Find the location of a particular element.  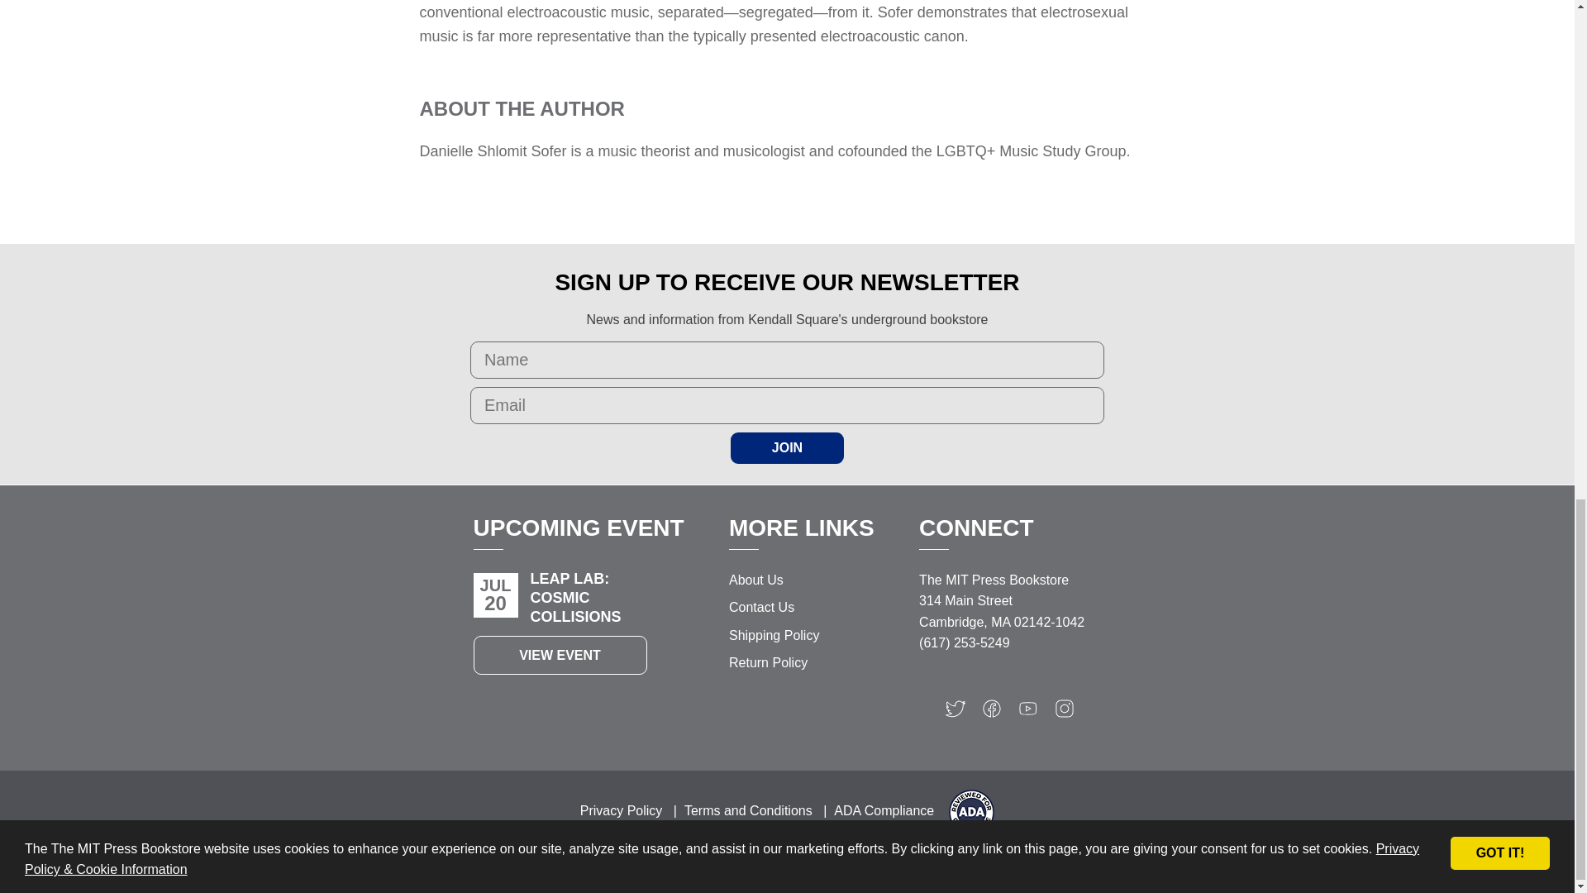

VIEW EVENT is located at coordinates (559, 655).